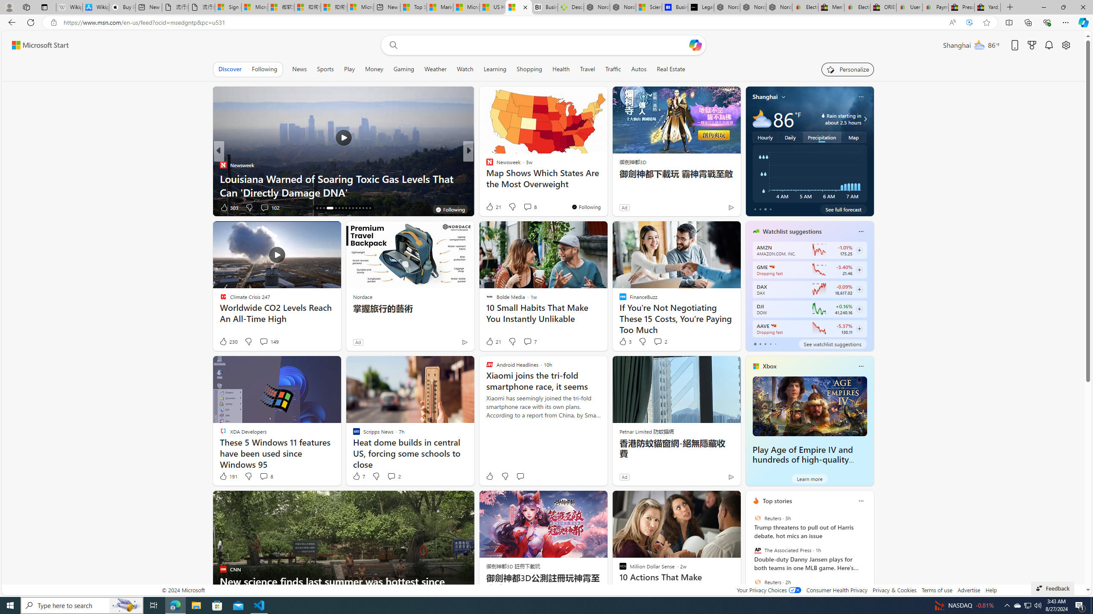 This screenshot has height=614, width=1093. Describe the element at coordinates (356, 208) in the screenshot. I see `AutomationID: tab-26` at that location.